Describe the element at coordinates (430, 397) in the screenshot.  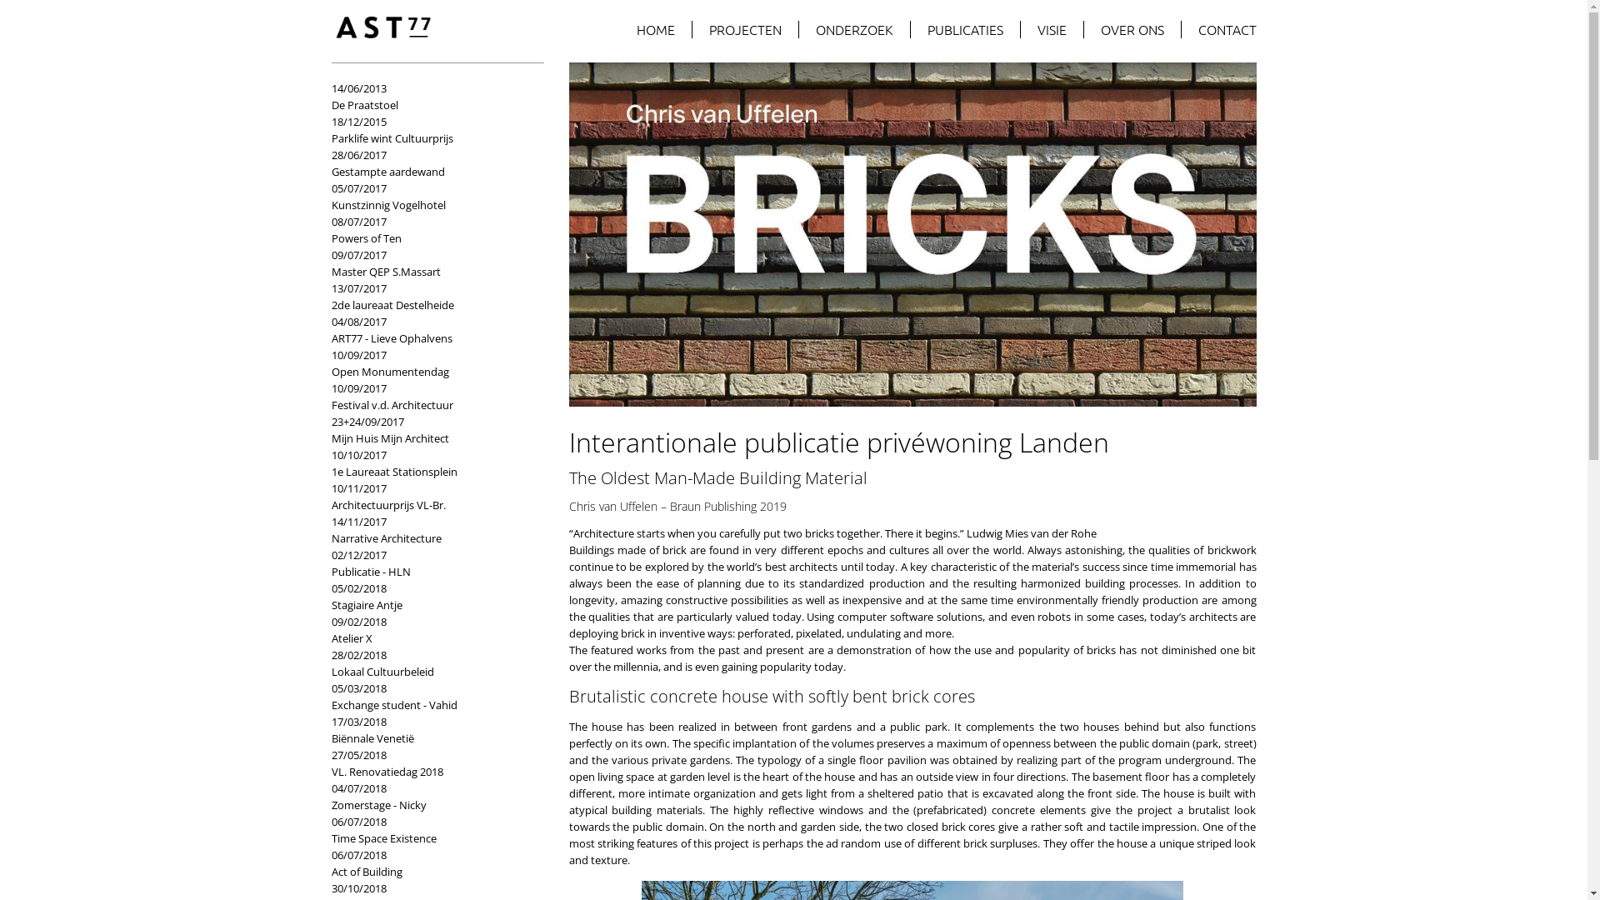
I see `10/09/2017
Festival v.d. Architectuur` at that location.